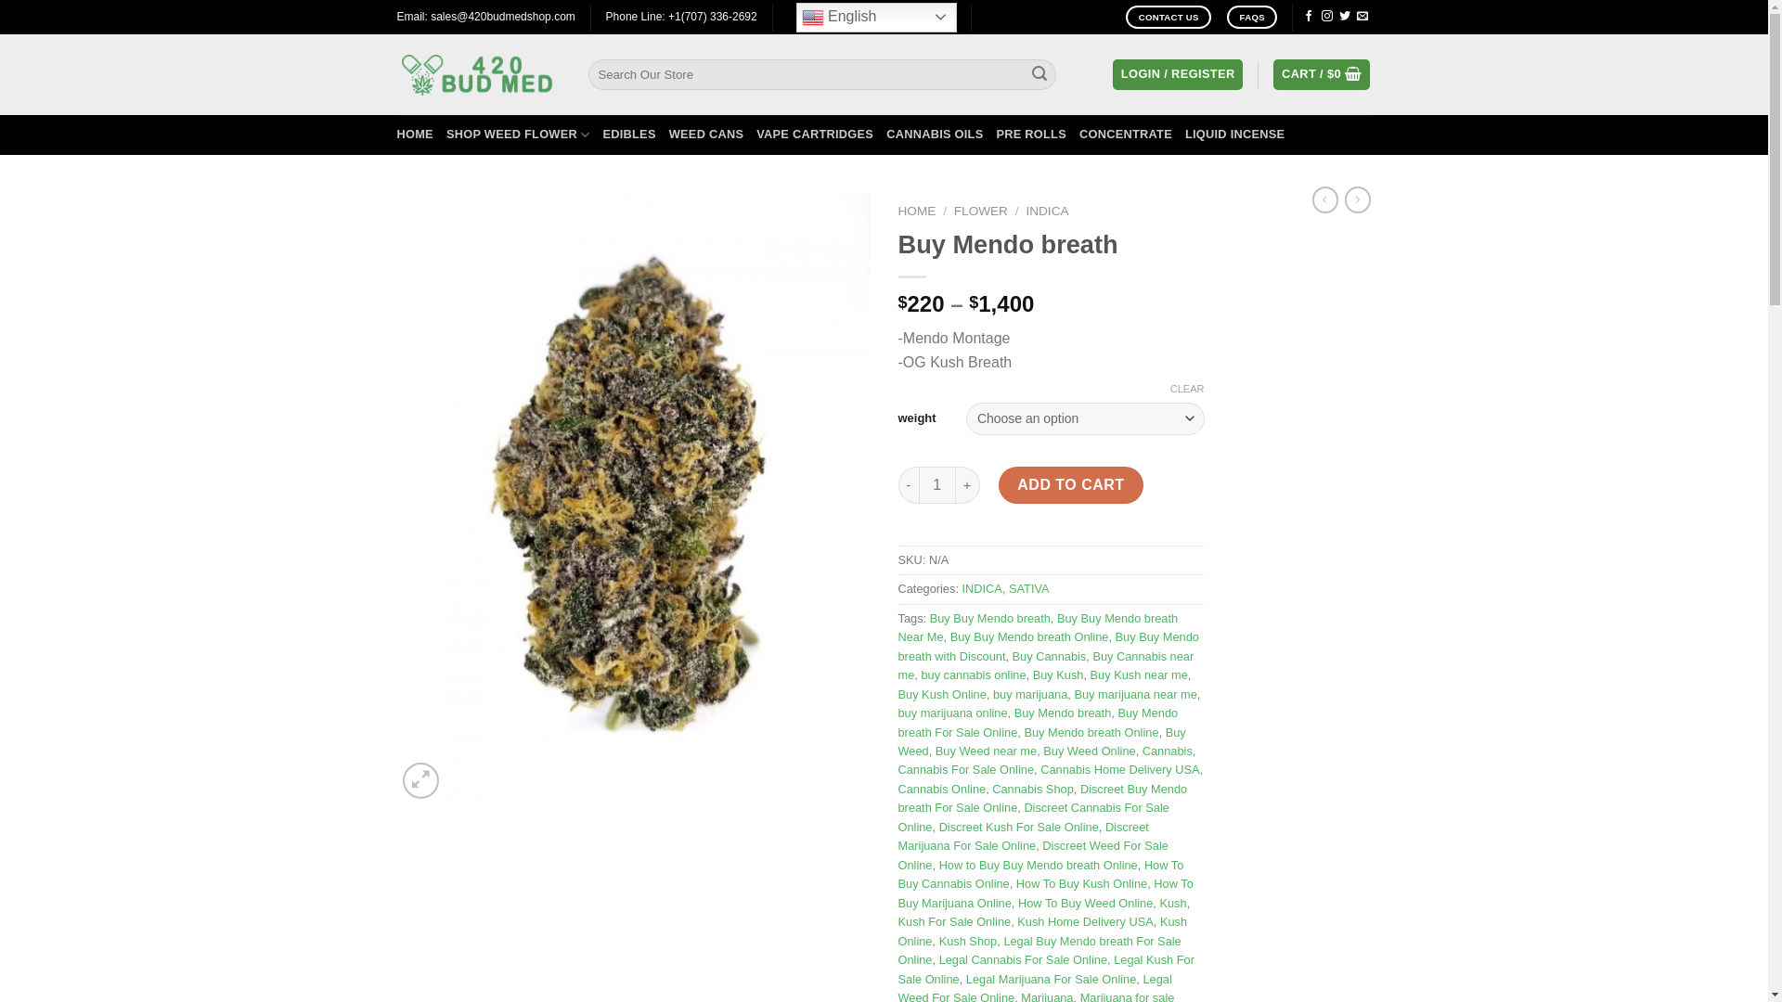 This screenshot has width=1782, height=1002. Describe the element at coordinates (1050, 657) in the screenshot. I see `Buy Cannabis` at that location.